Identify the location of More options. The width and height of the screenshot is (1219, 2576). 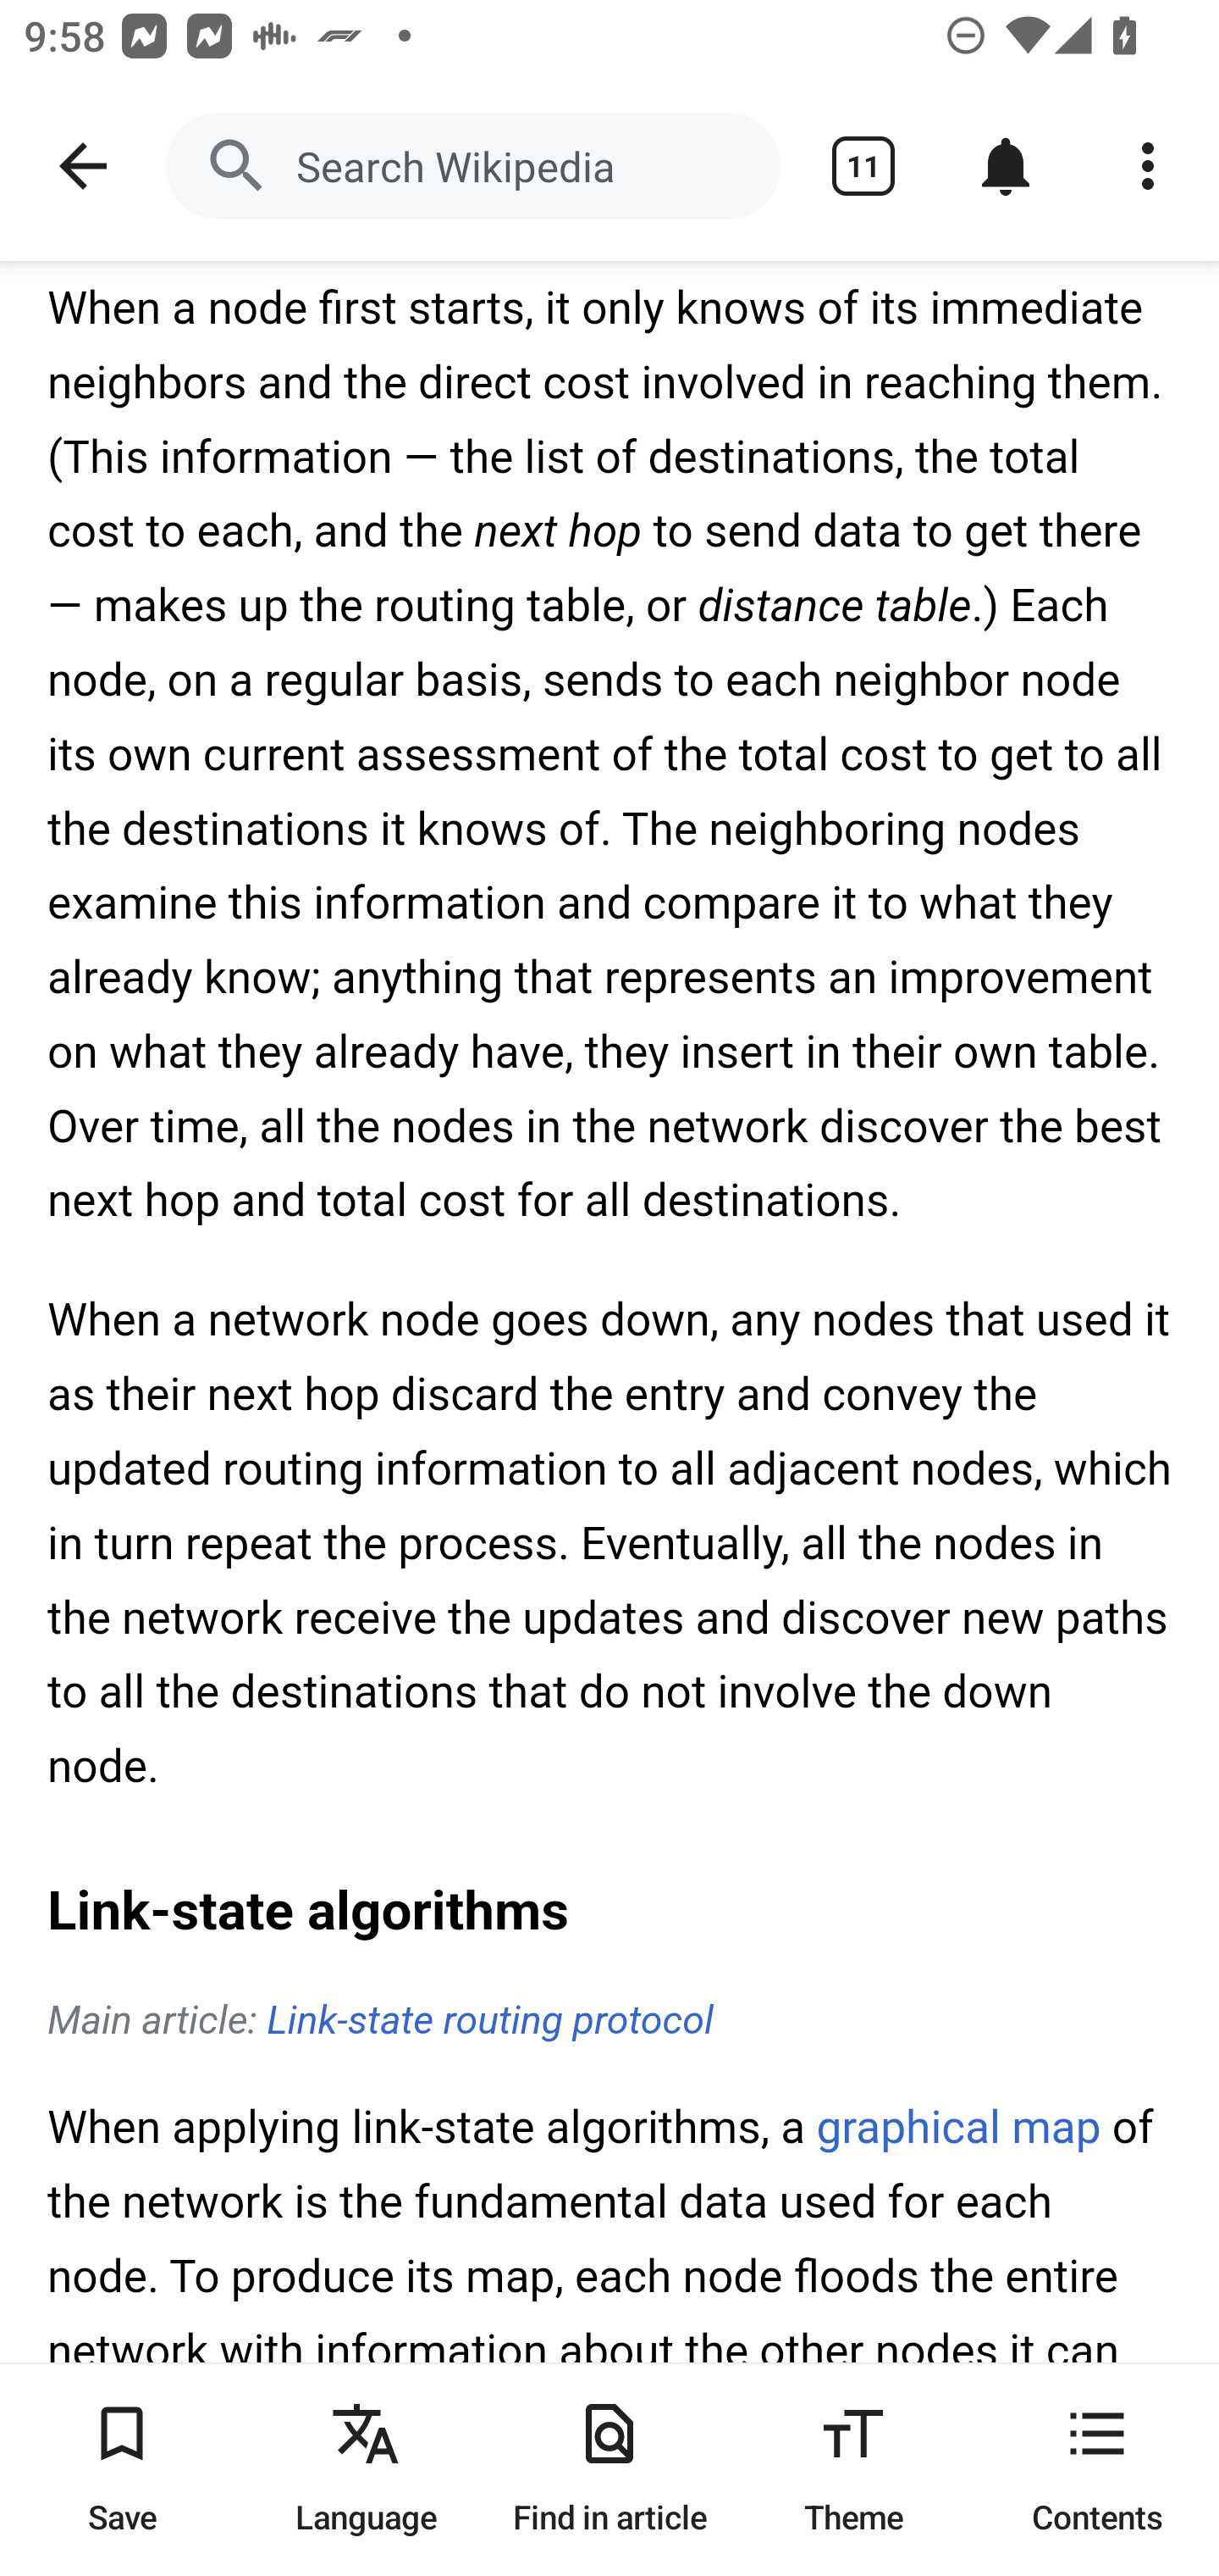
(1148, 166).